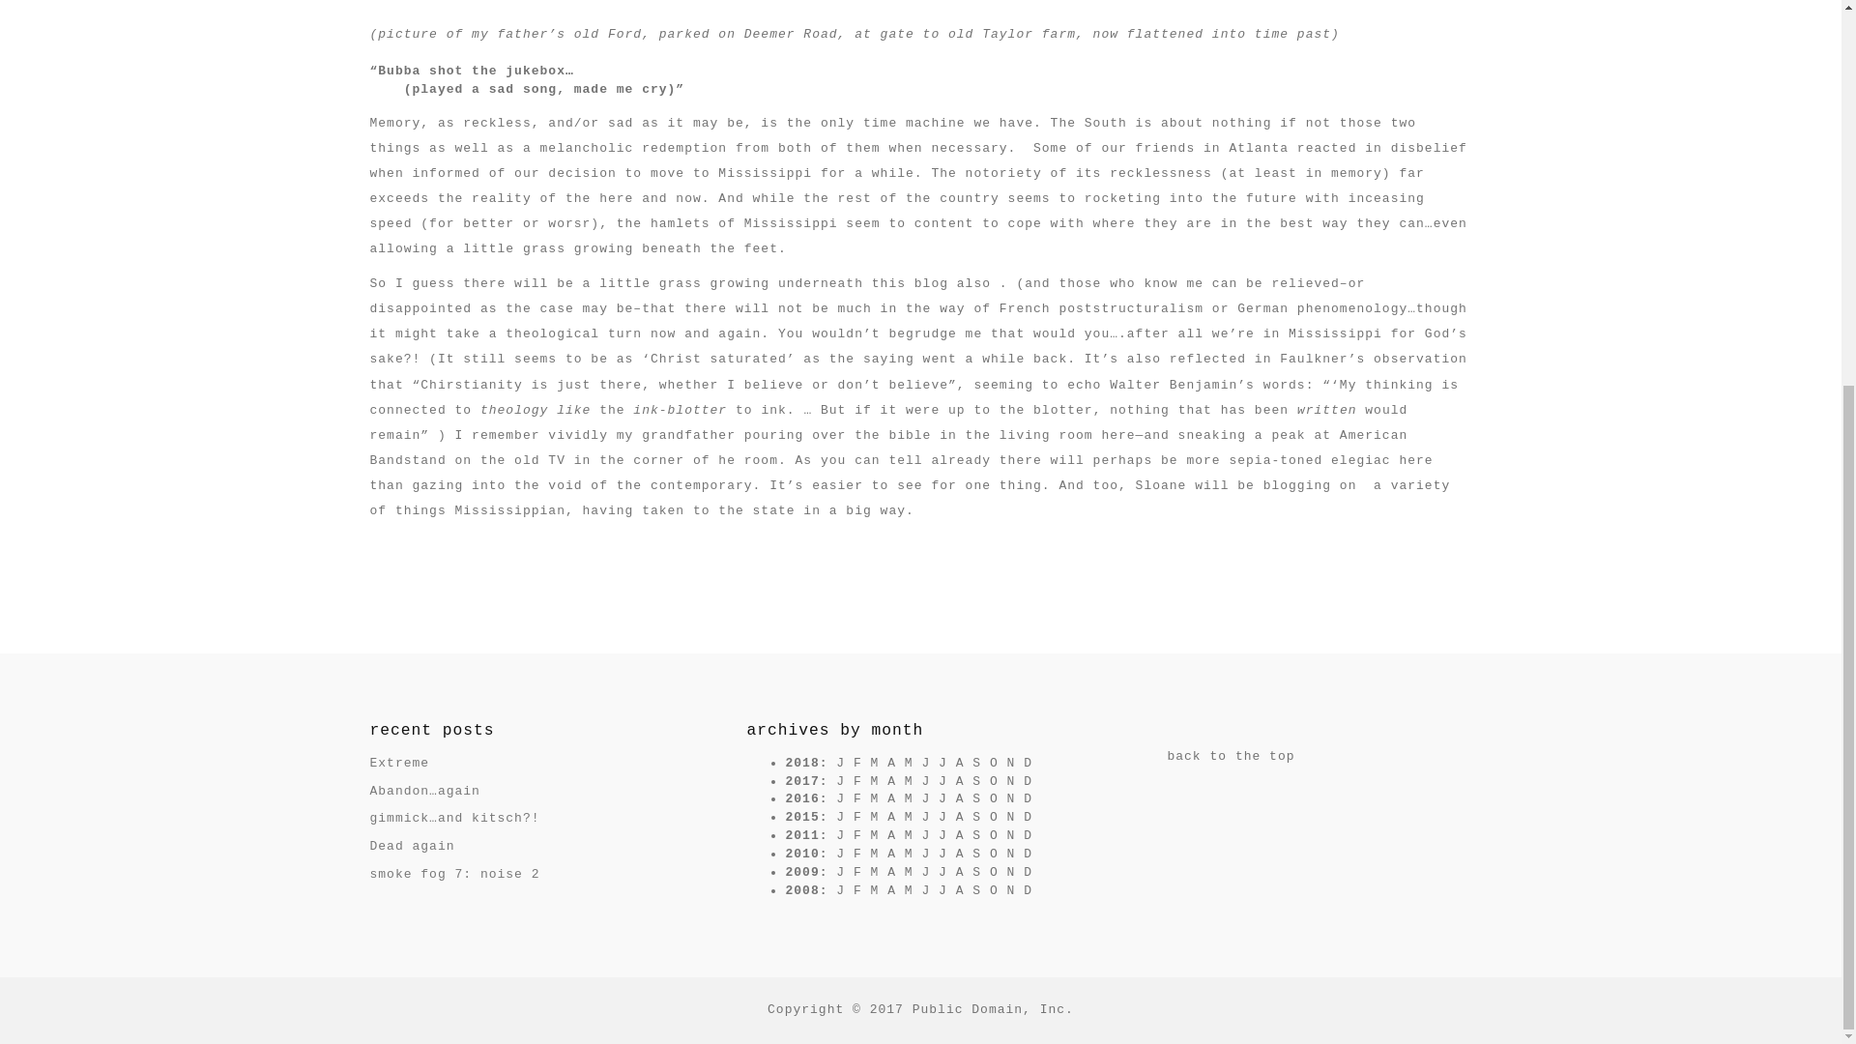 The width and height of the screenshot is (1856, 1044). What do you see at coordinates (801, 781) in the screenshot?
I see `2017` at bounding box center [801, 781].